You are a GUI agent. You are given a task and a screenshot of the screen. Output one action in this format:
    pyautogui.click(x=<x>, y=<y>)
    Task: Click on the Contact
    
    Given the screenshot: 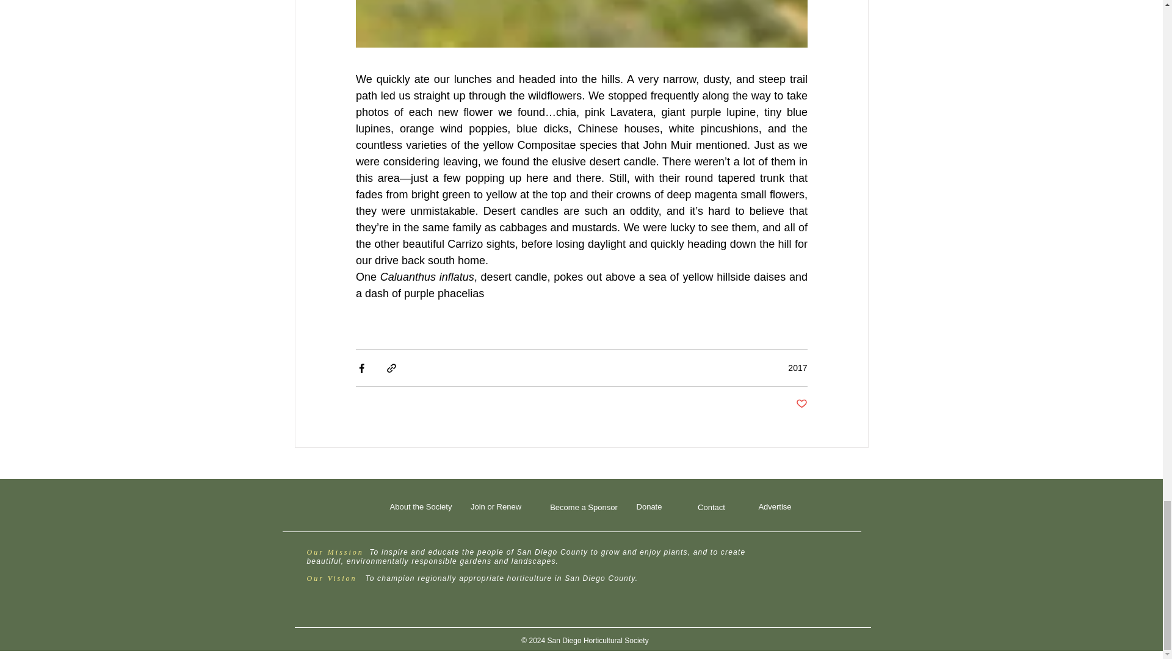 What is the action you would take?
    pyautogui.click(x=711, y=507)
    